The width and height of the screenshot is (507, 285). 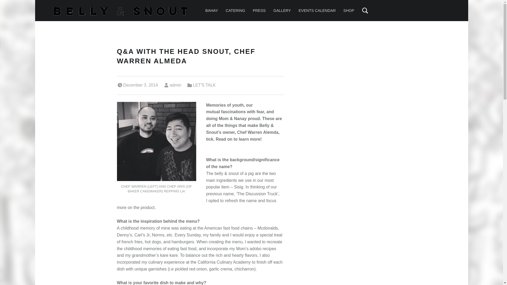 I want to click on EVENTS CALENDAR, so click(x=317, y=11).